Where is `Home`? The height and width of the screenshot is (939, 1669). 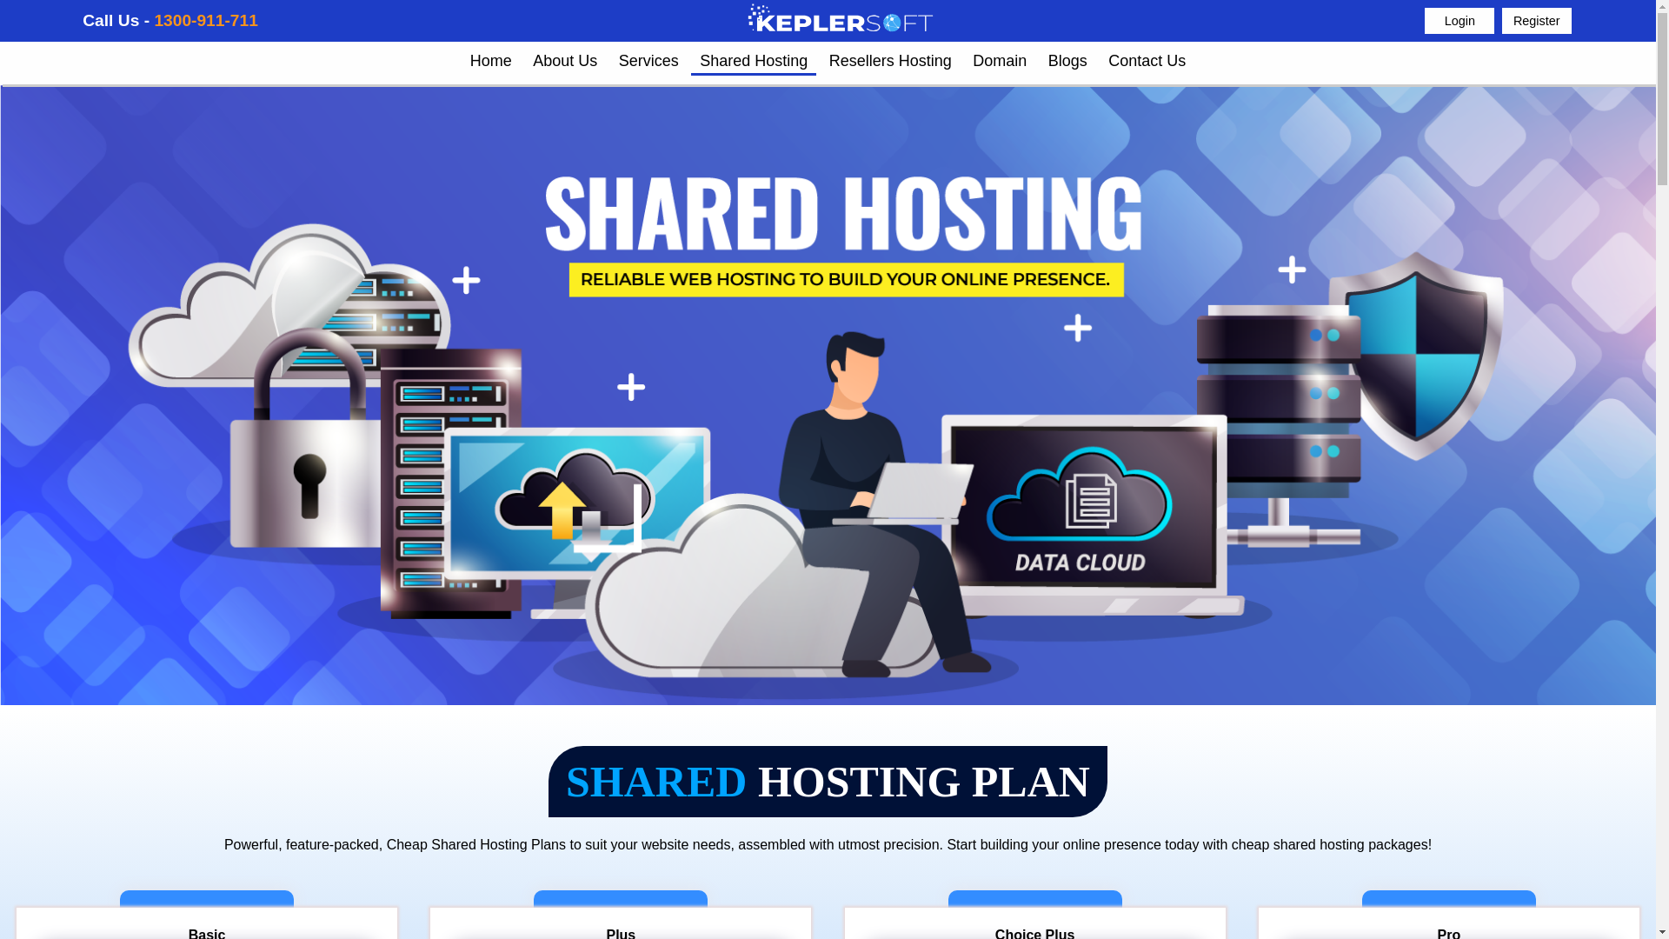
Home is located at coordinates (491, 58).